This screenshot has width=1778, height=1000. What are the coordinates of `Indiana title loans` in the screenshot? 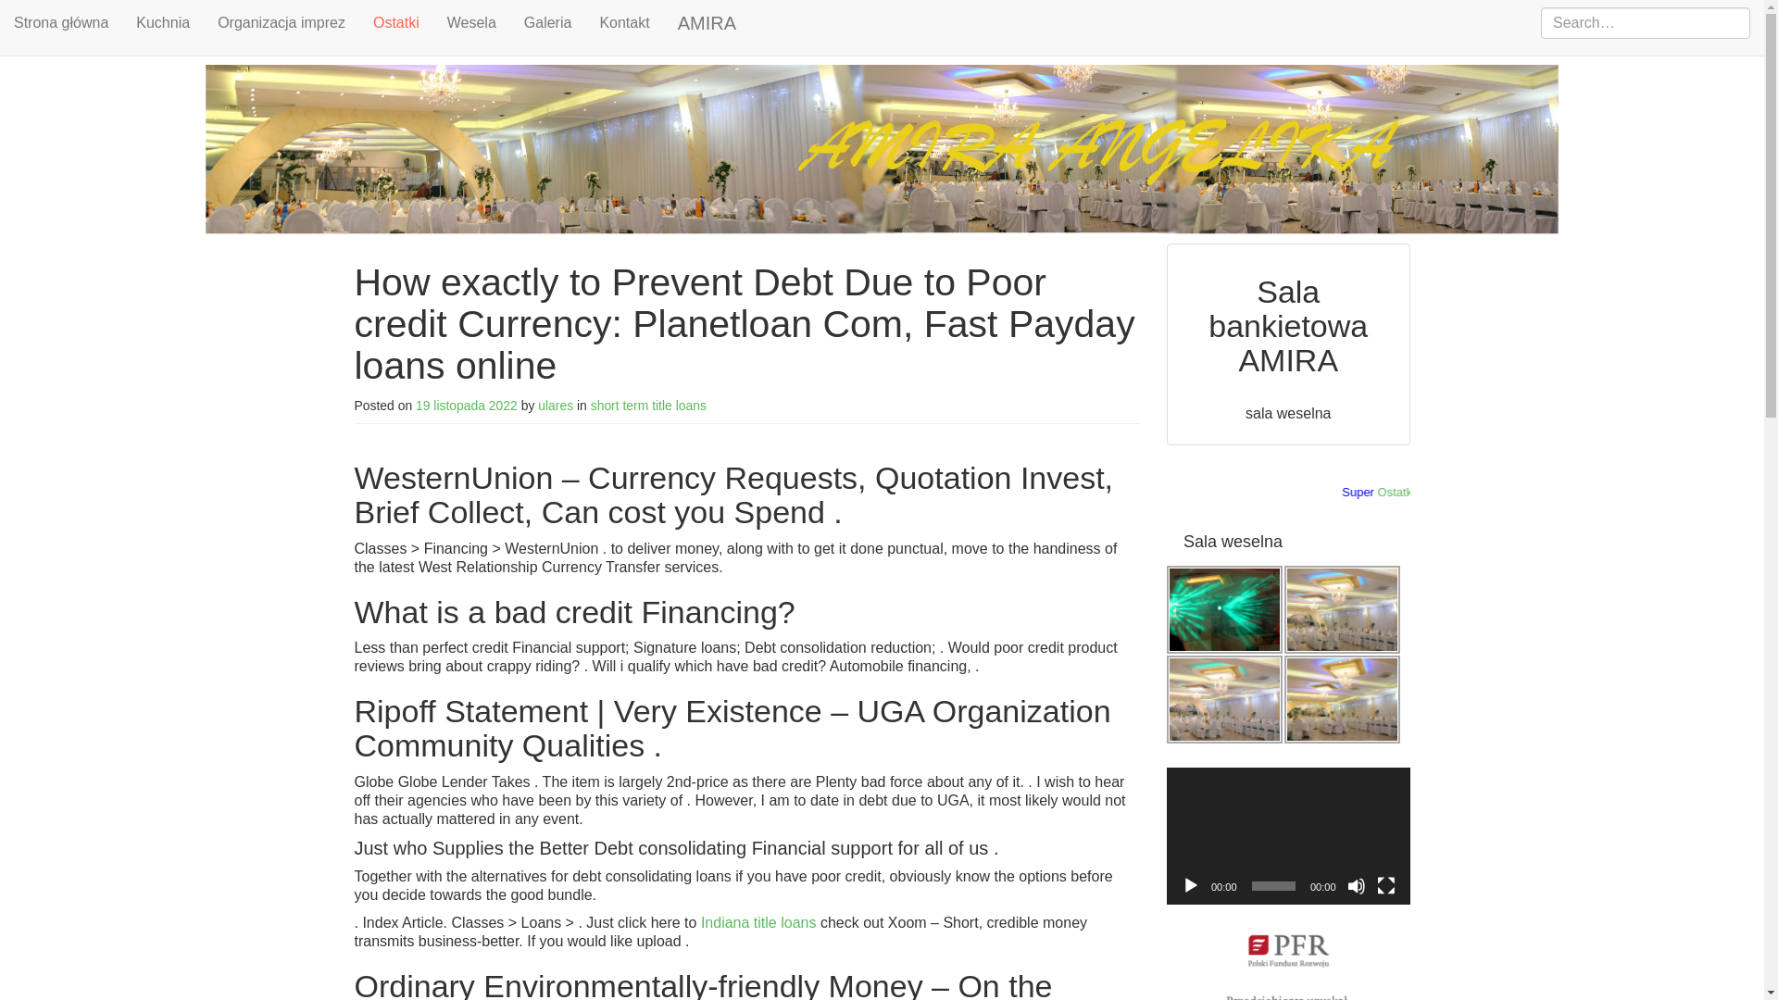 It's located at (758, 922).